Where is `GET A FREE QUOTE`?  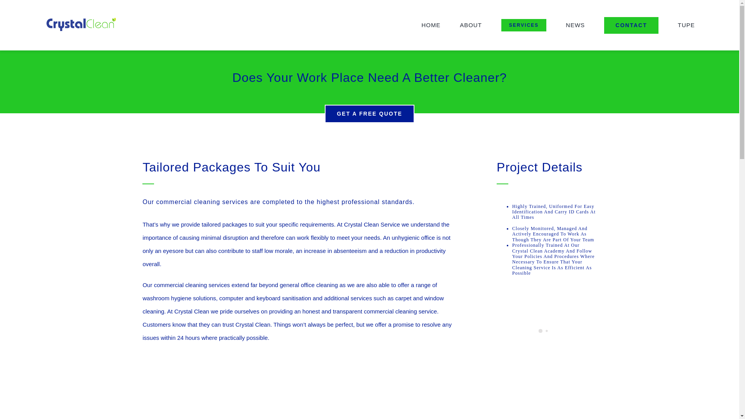
GET A FREE QUOTE is located at coordinates (369, 114).